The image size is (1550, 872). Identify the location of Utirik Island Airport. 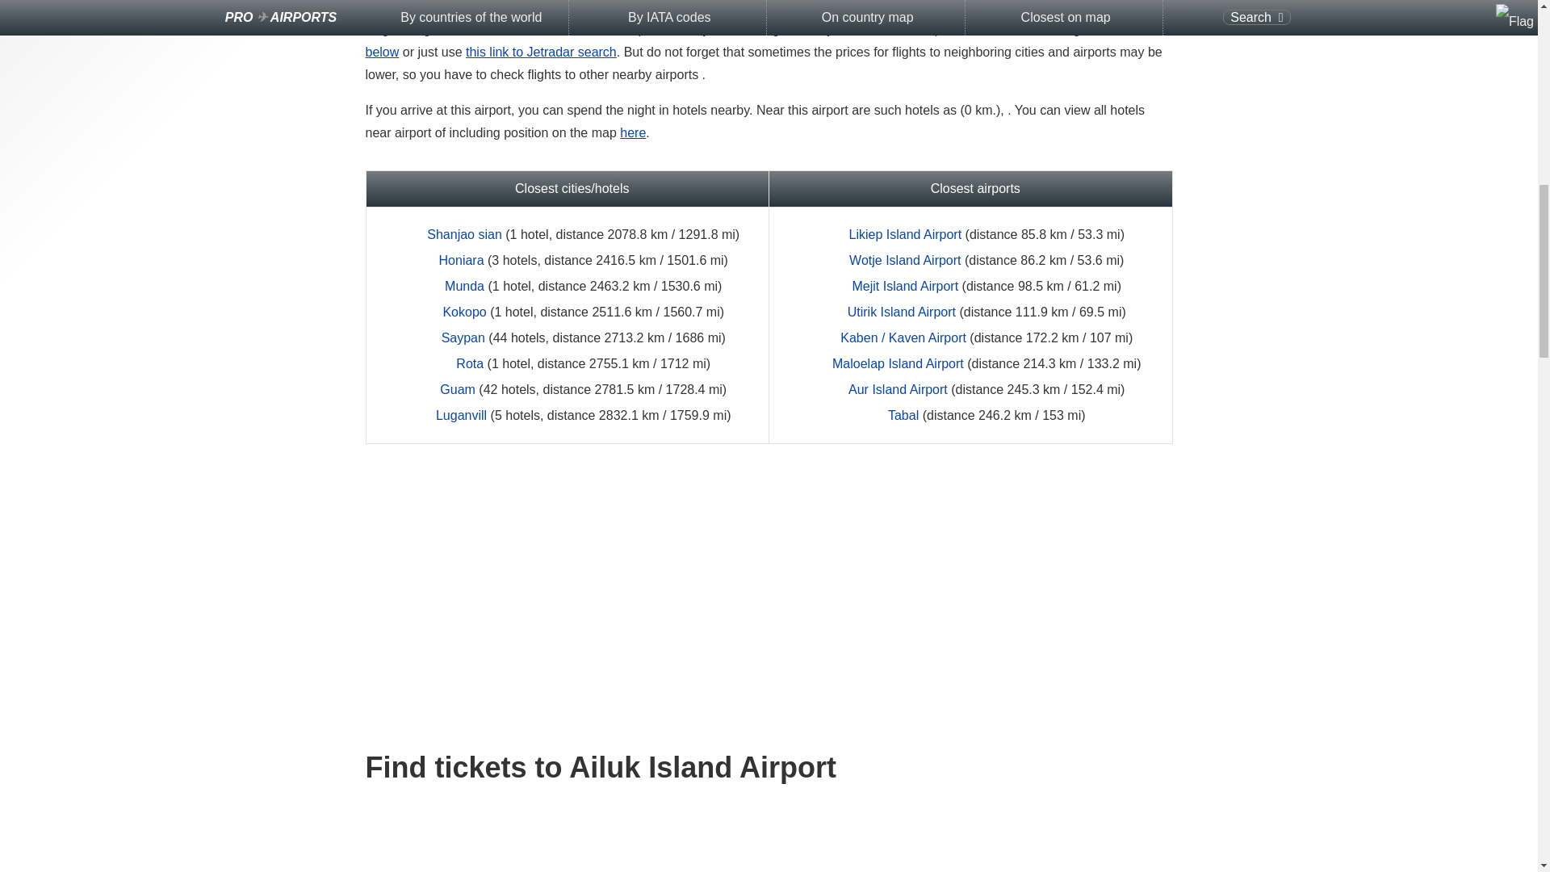
(902, 312).